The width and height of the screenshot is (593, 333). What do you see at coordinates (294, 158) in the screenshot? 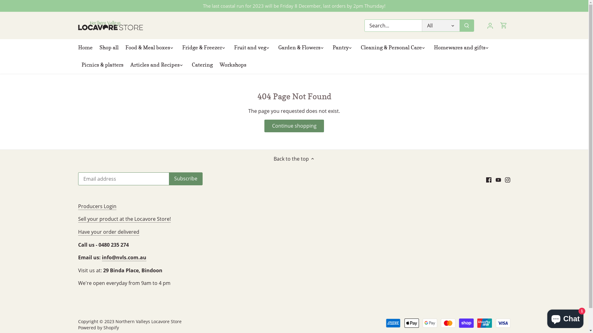
I see `Back to the top` at bounding box center [294, 158].